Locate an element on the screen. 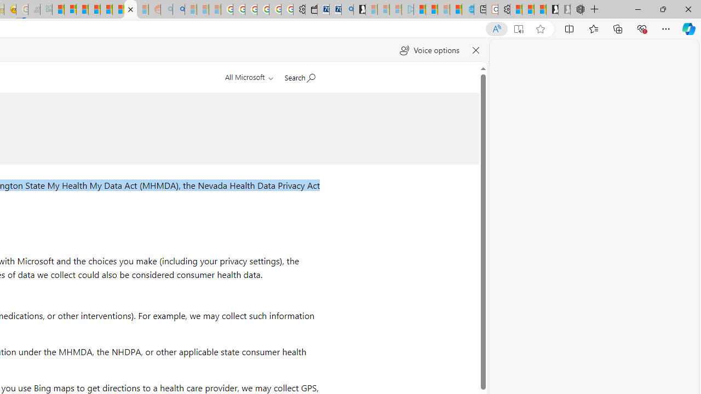 This screenshot has height=394, width=701. MSNBC - MSN is located at coordinates (58, 10).